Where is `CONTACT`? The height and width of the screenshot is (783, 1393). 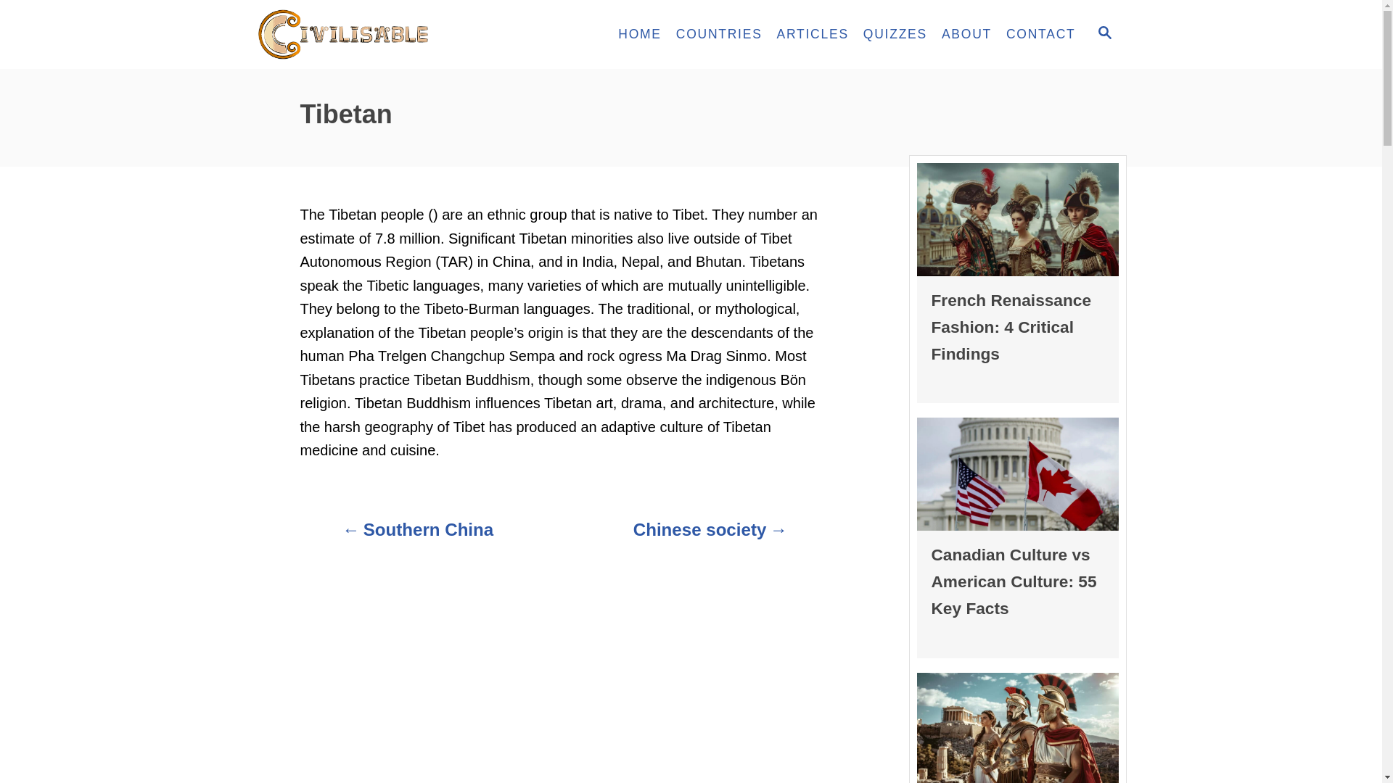 CONTACT is located at coordinates (1040, 35).